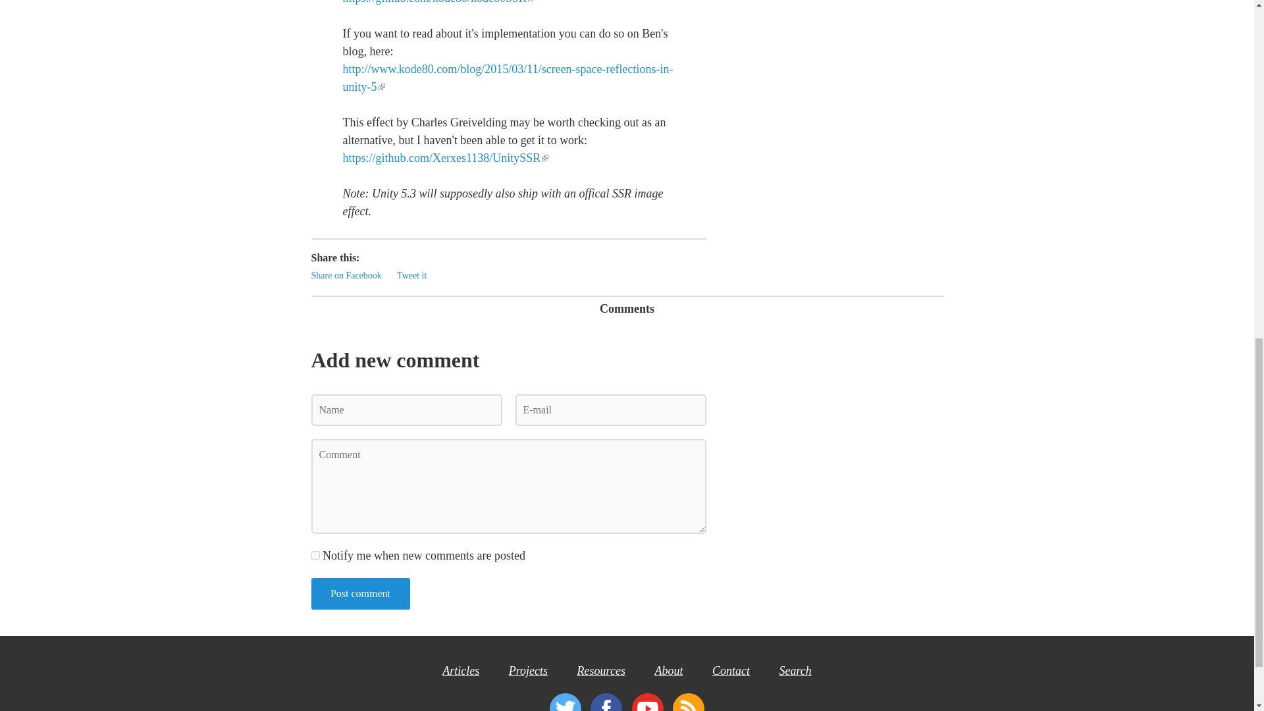  I want to click on Projects, so click(528, 670).